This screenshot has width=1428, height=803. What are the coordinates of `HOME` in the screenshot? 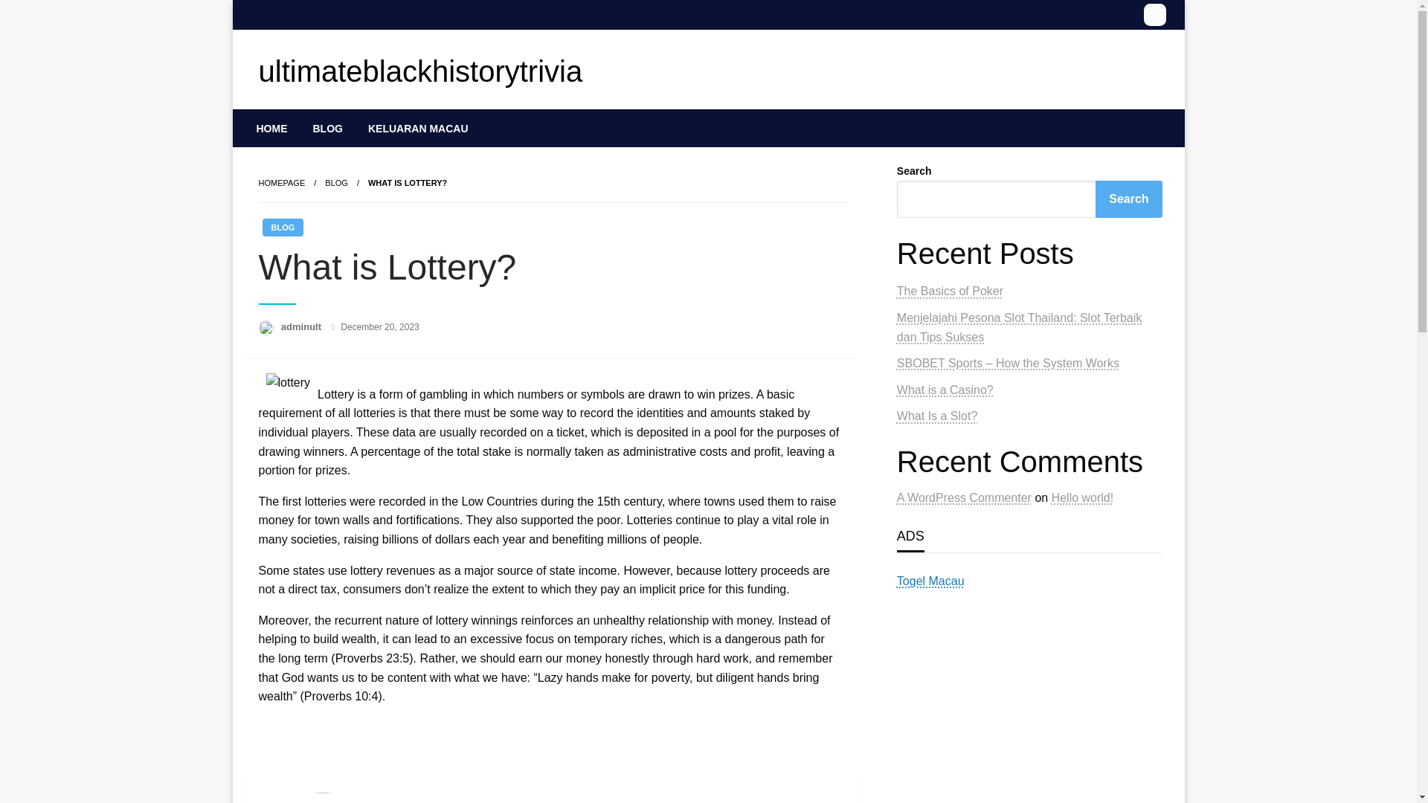 It's located at (272, 128).